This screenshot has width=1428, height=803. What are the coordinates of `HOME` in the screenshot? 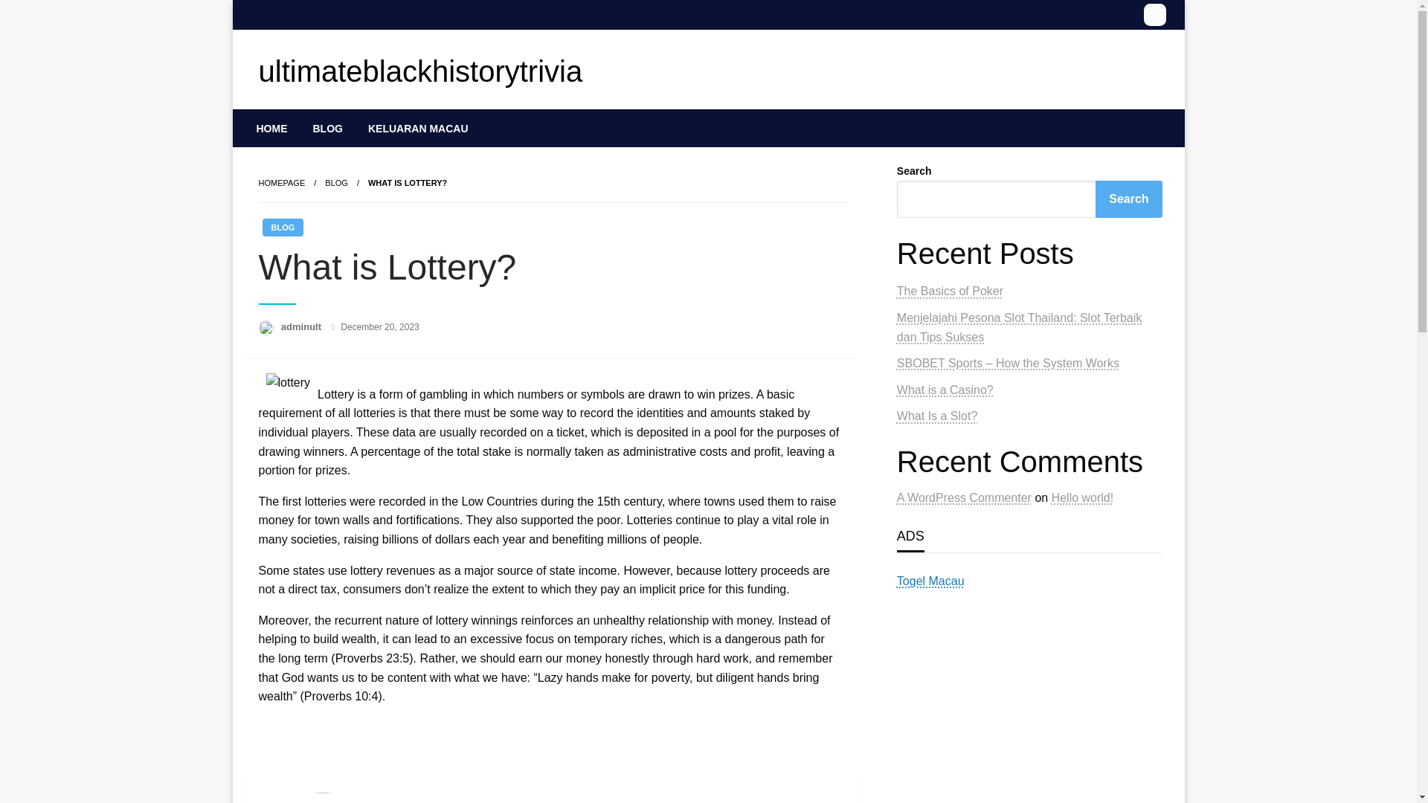 It's located at (272, 128).